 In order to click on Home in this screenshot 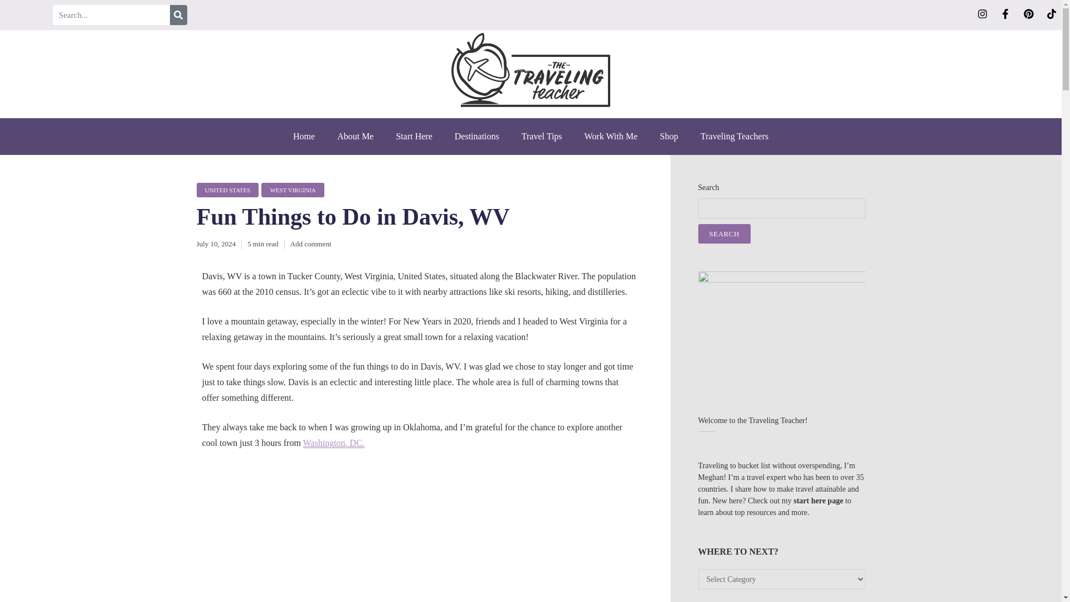, I will do `click(304, 136)`.